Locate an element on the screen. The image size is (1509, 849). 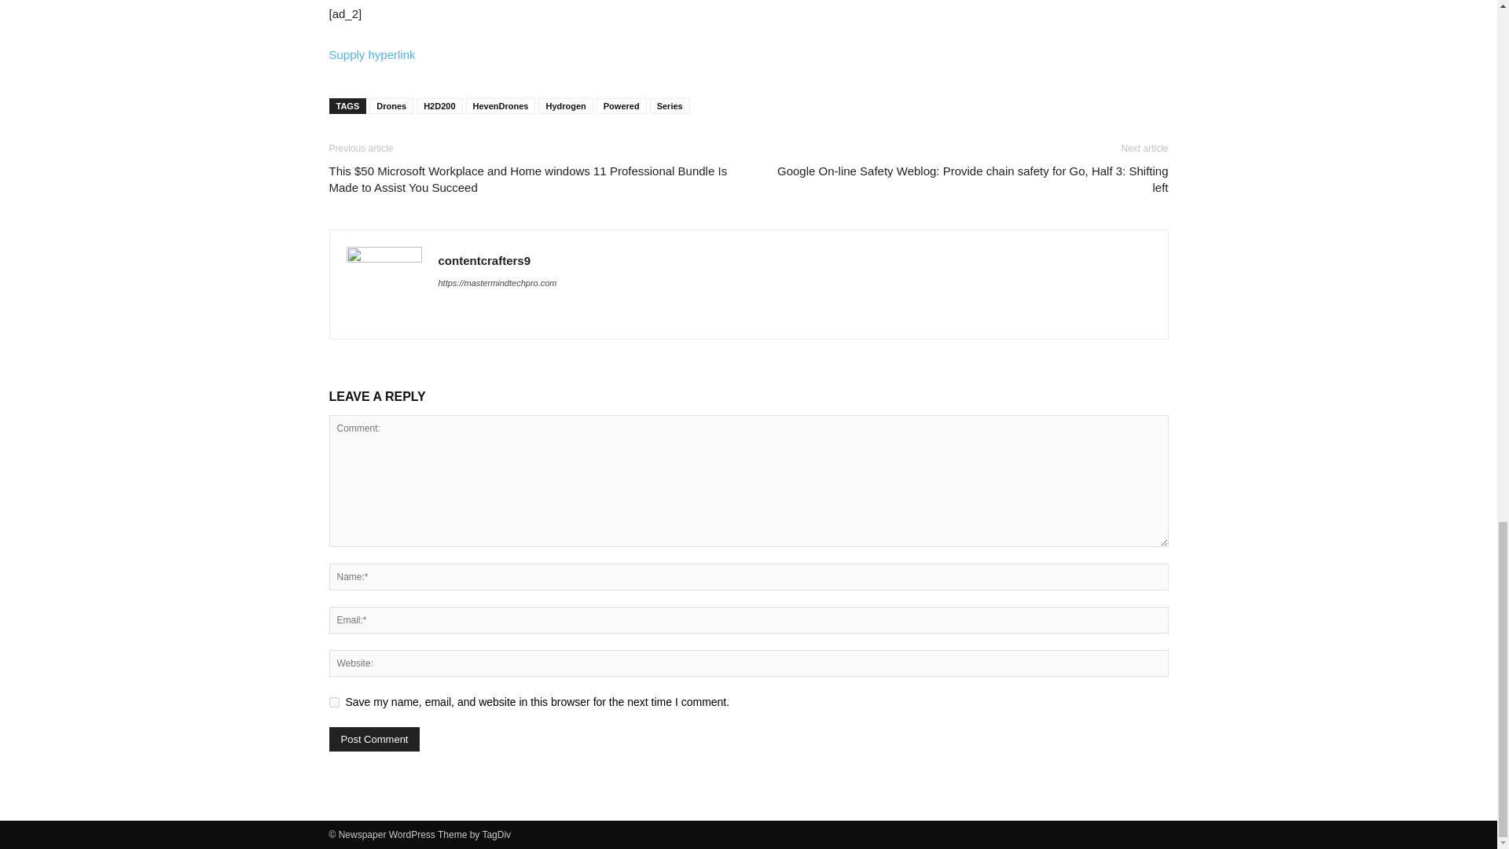
Series is located at coordinates (670, 105).